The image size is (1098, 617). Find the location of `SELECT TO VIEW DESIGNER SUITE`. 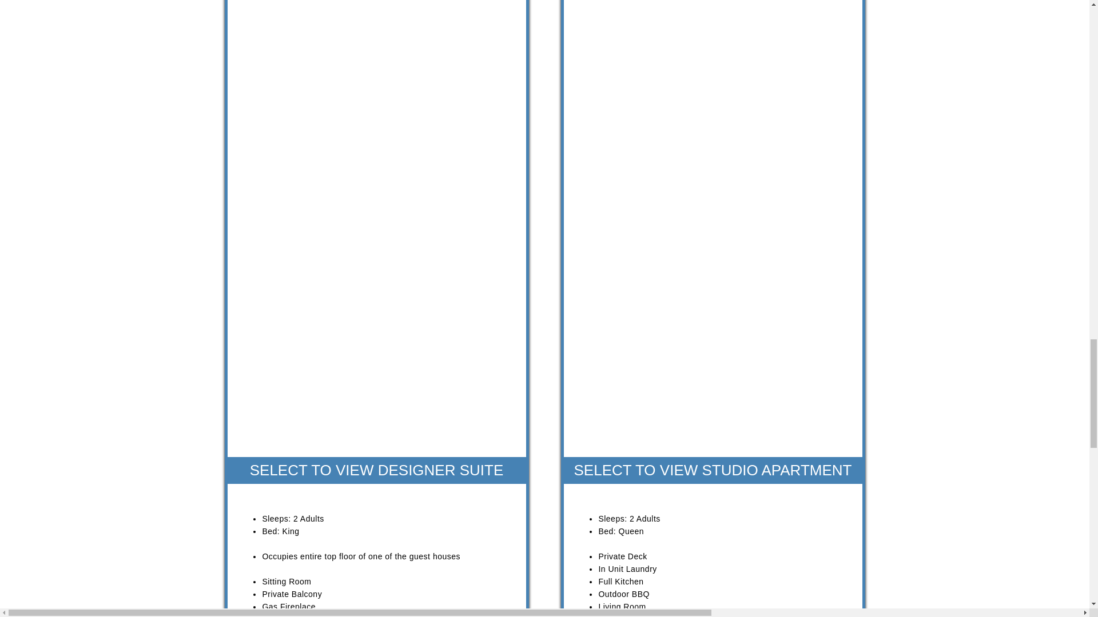

SELECT TO VIEW DESIGNER SUITE is located at coordinates (377, 470).